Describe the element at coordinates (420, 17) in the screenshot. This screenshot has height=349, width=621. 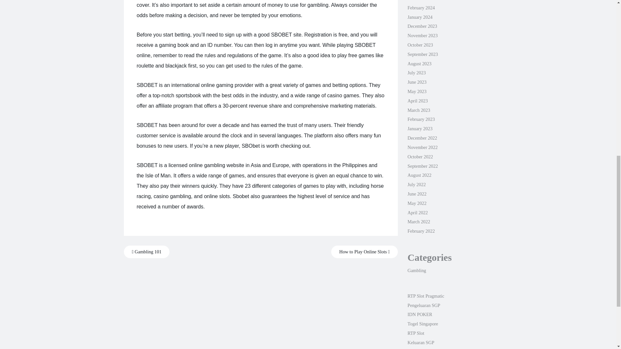
I see `January 2024` at that location.